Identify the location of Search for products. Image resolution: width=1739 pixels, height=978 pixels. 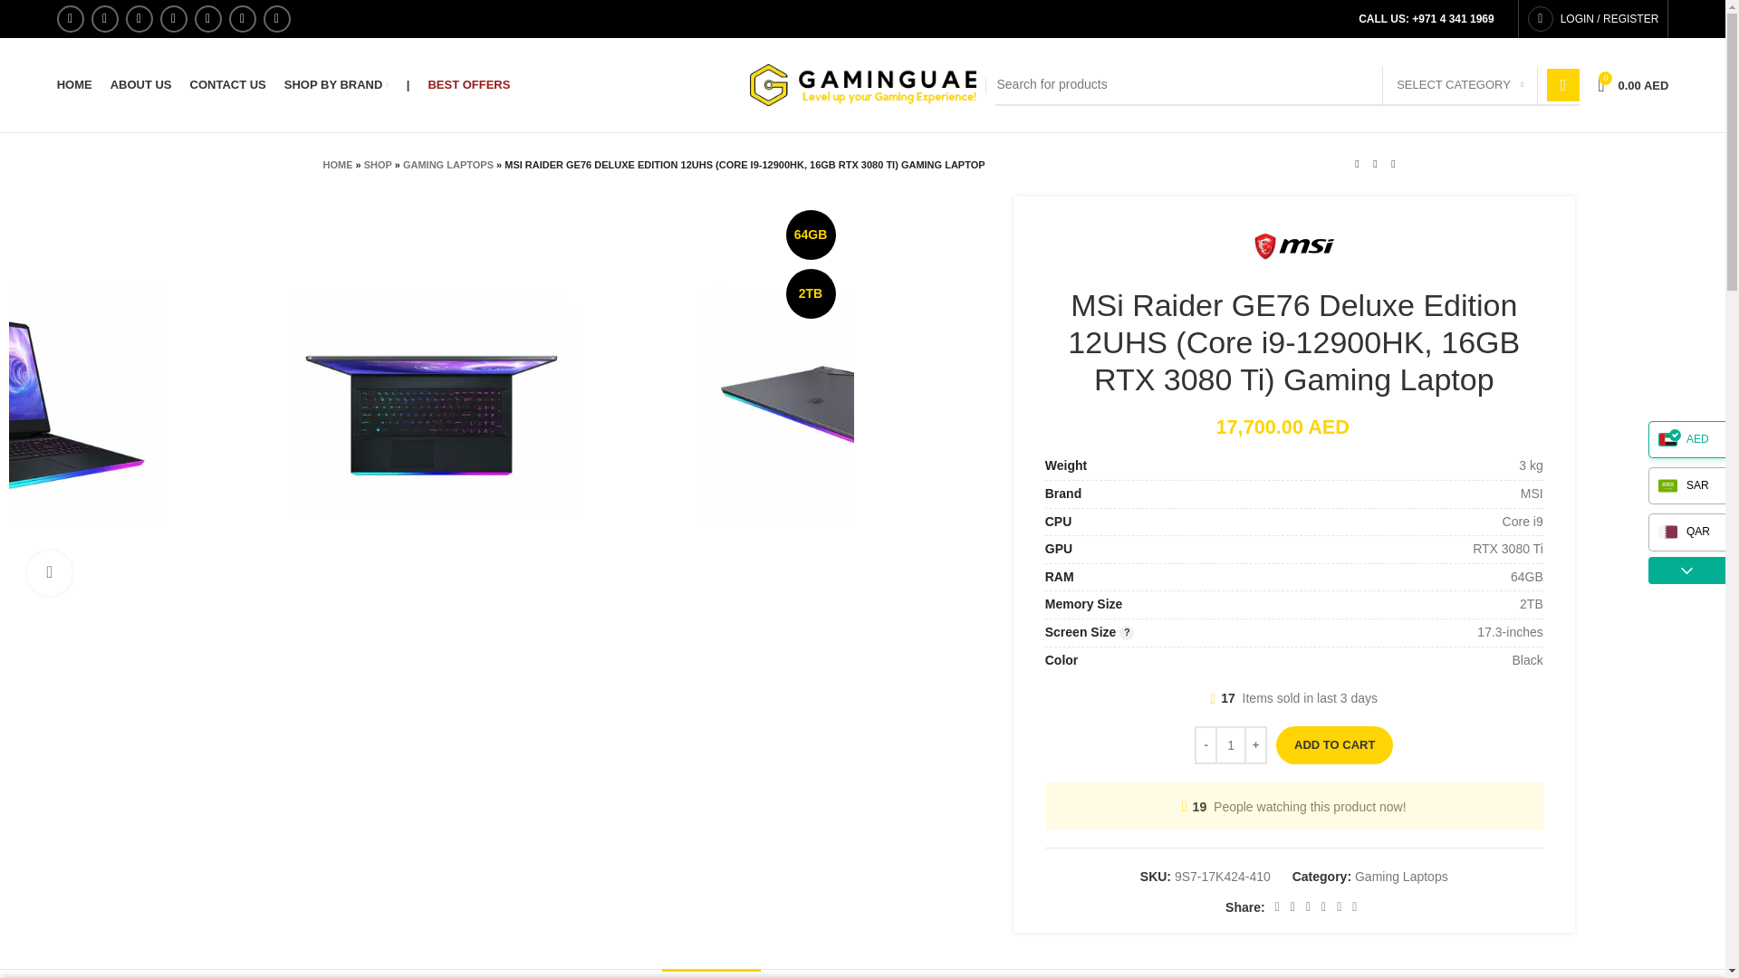
(1286, 85).